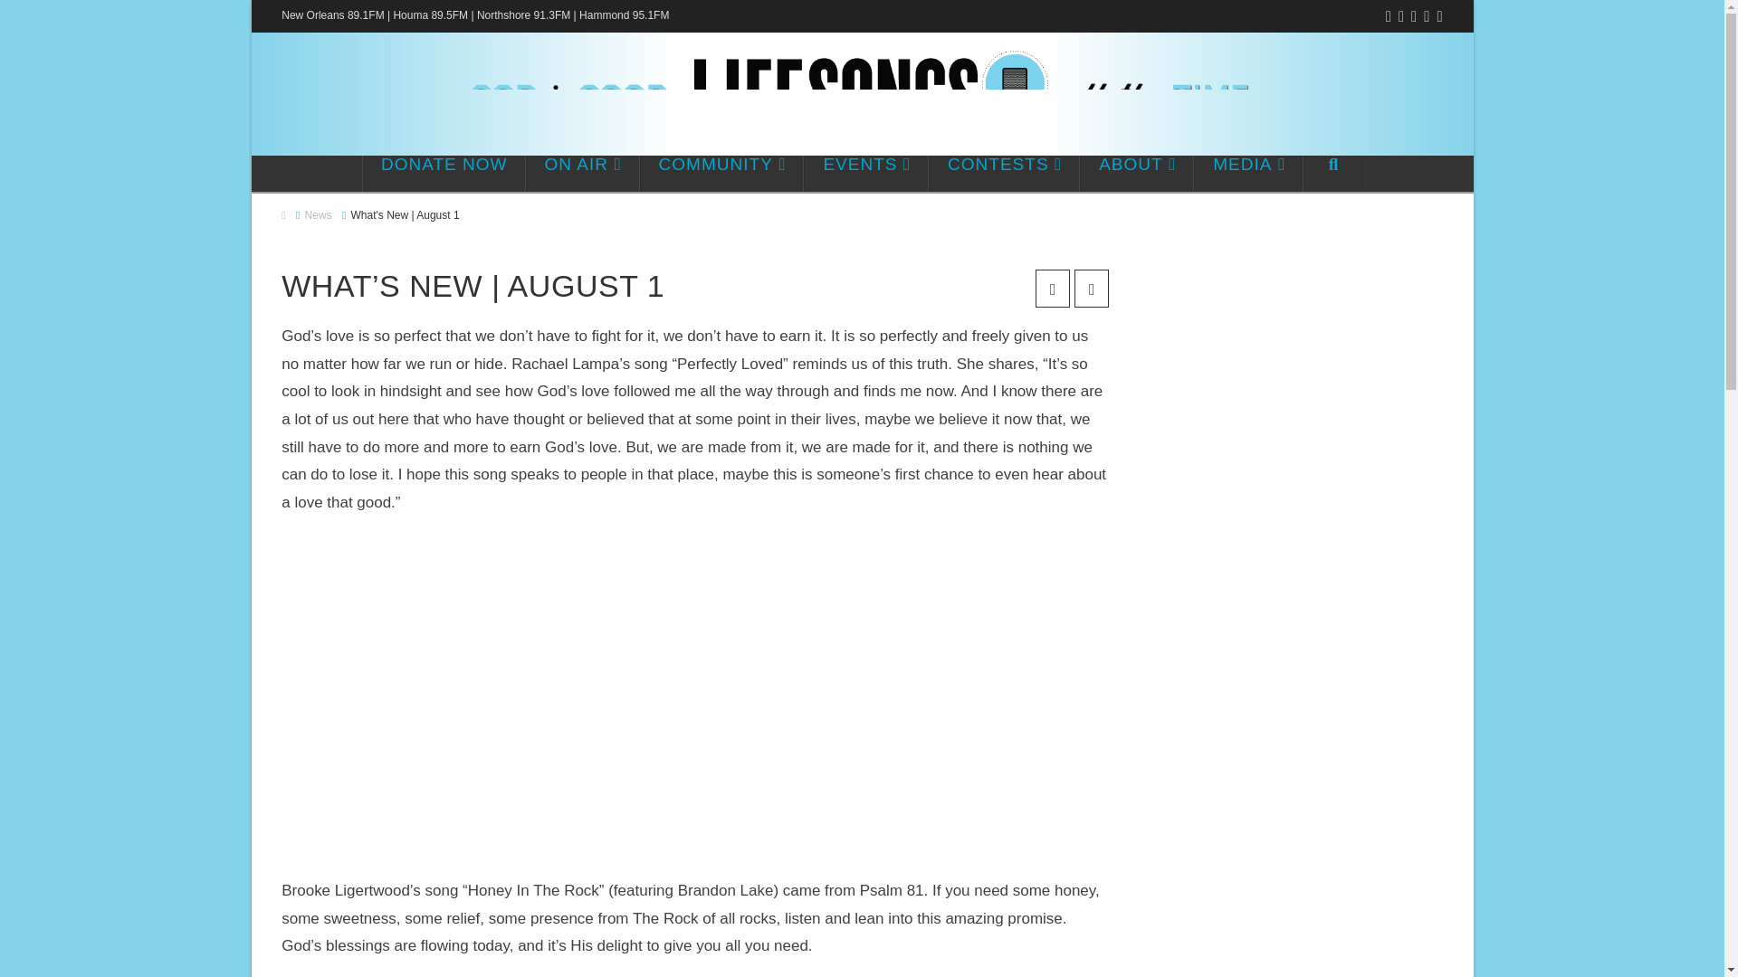  Describe the element at coordinates (1137, 173) in the screenshot. I see `ABOUT` at that location.